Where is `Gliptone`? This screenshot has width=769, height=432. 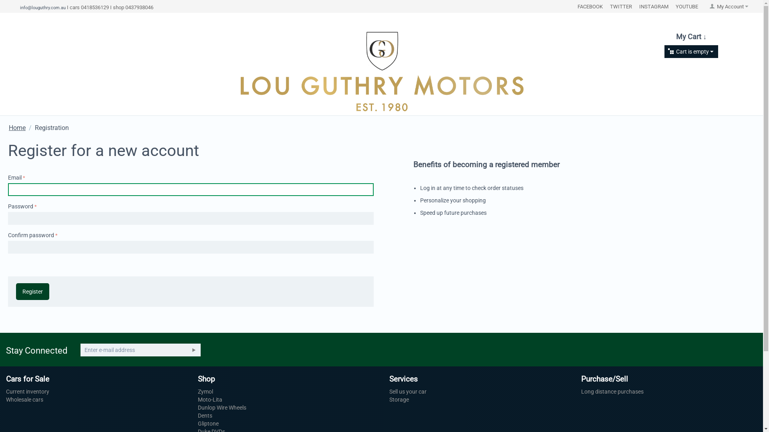 Gliptone is located at coordinates (208, 424).